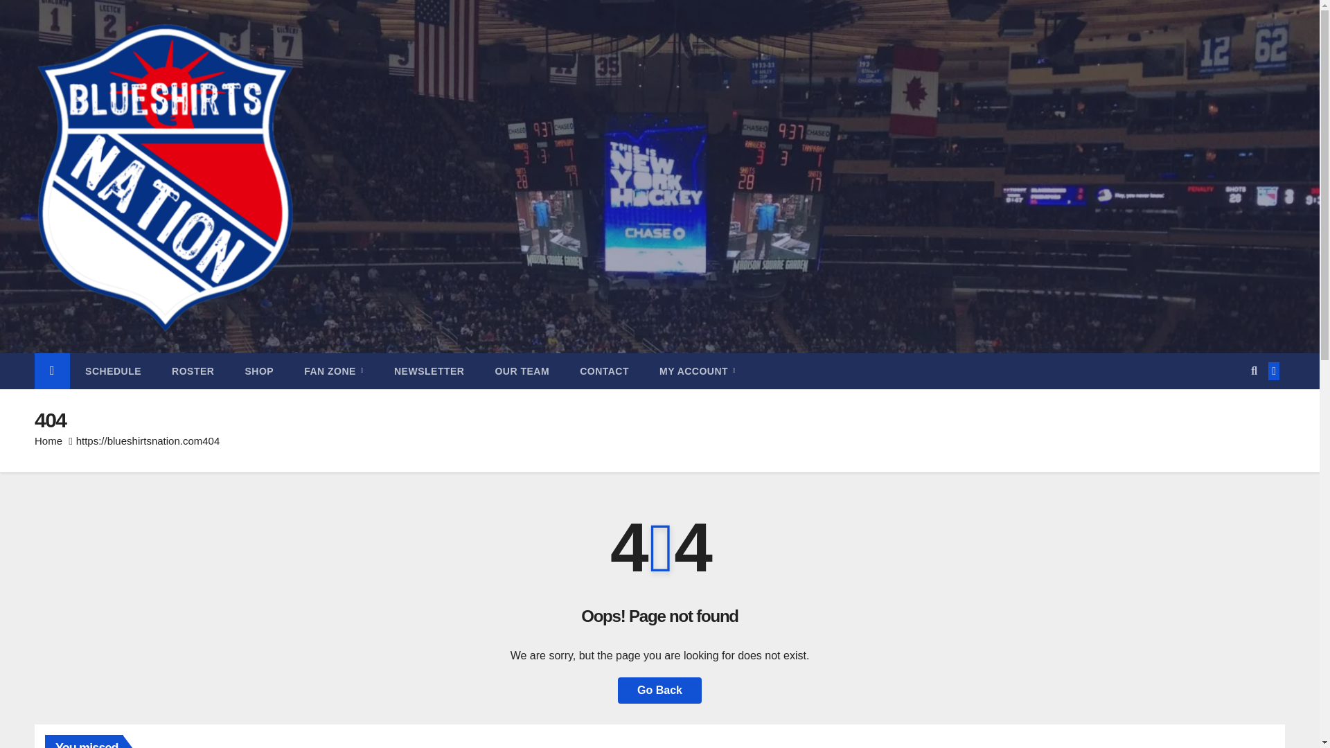 Image resolution: width=1330 pixels, height=748 pixels. Describe the element at coordinates (604, 371) in the screenshot. I see `CONTACT` at that location.